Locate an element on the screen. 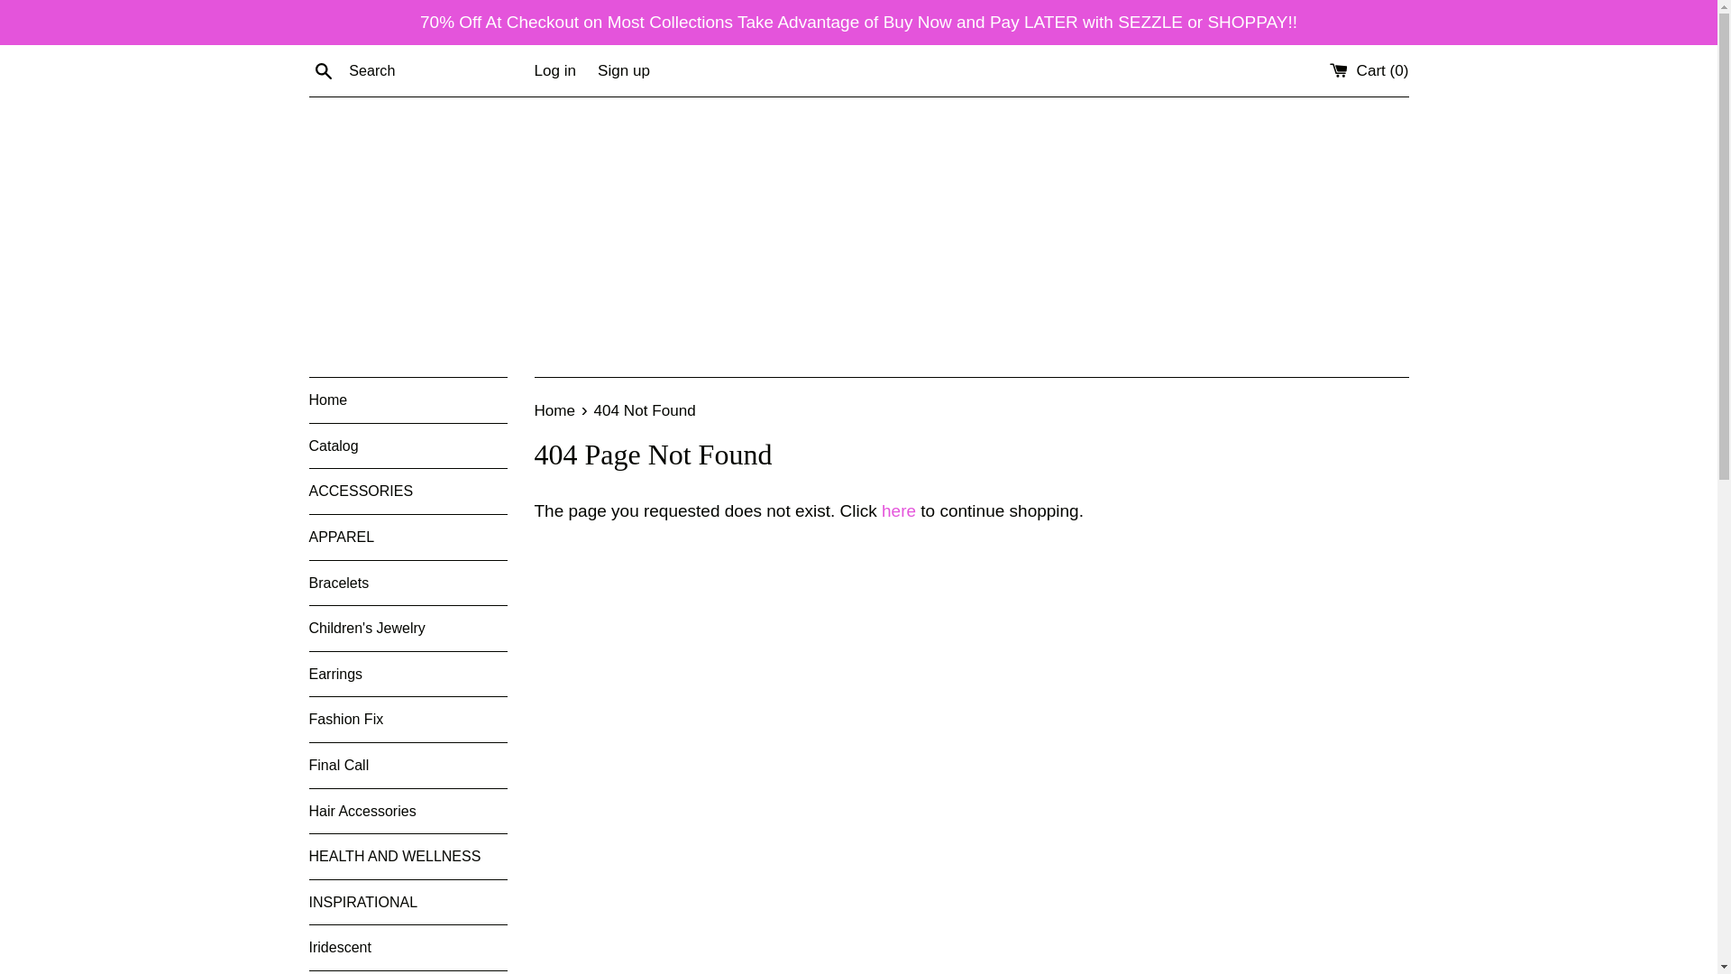 This screenshot has width=1731, height=974. Log in is located at coordinates (554, 70).